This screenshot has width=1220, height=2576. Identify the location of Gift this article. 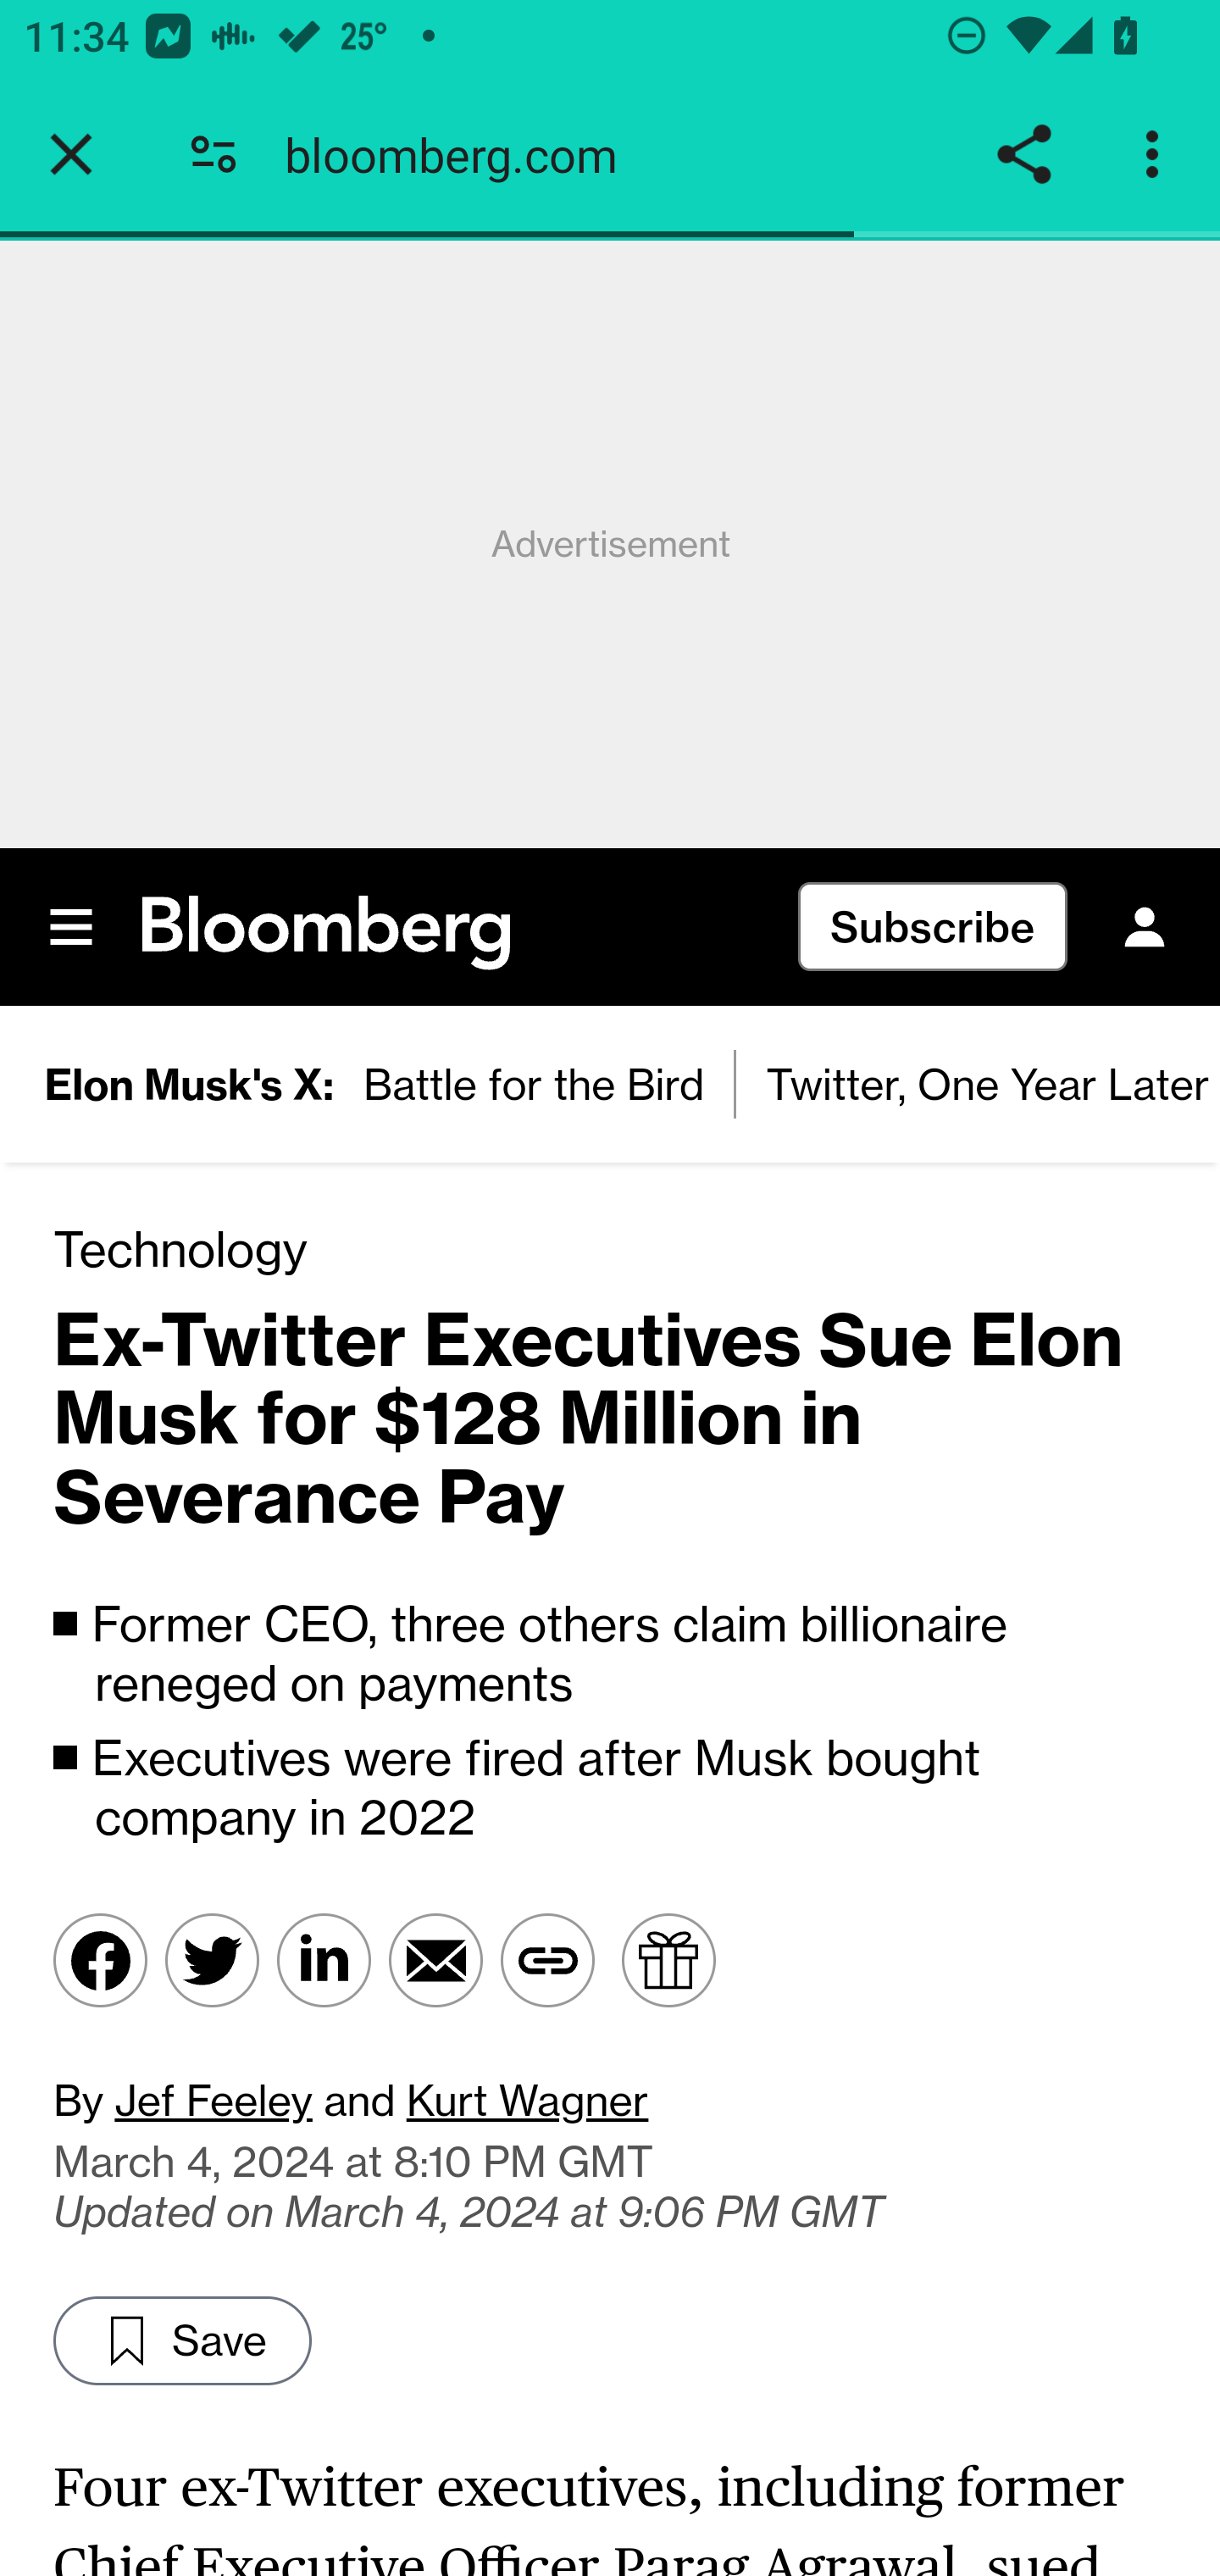
(668, 1961).